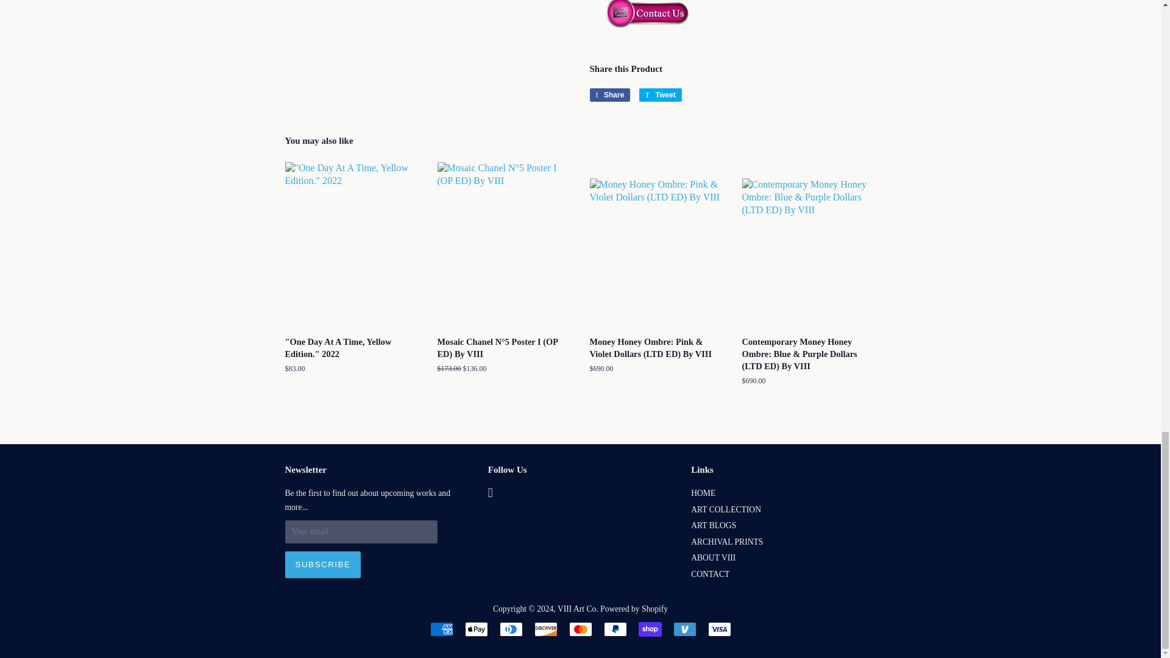  I want to click on American Express, so click(442, 629).